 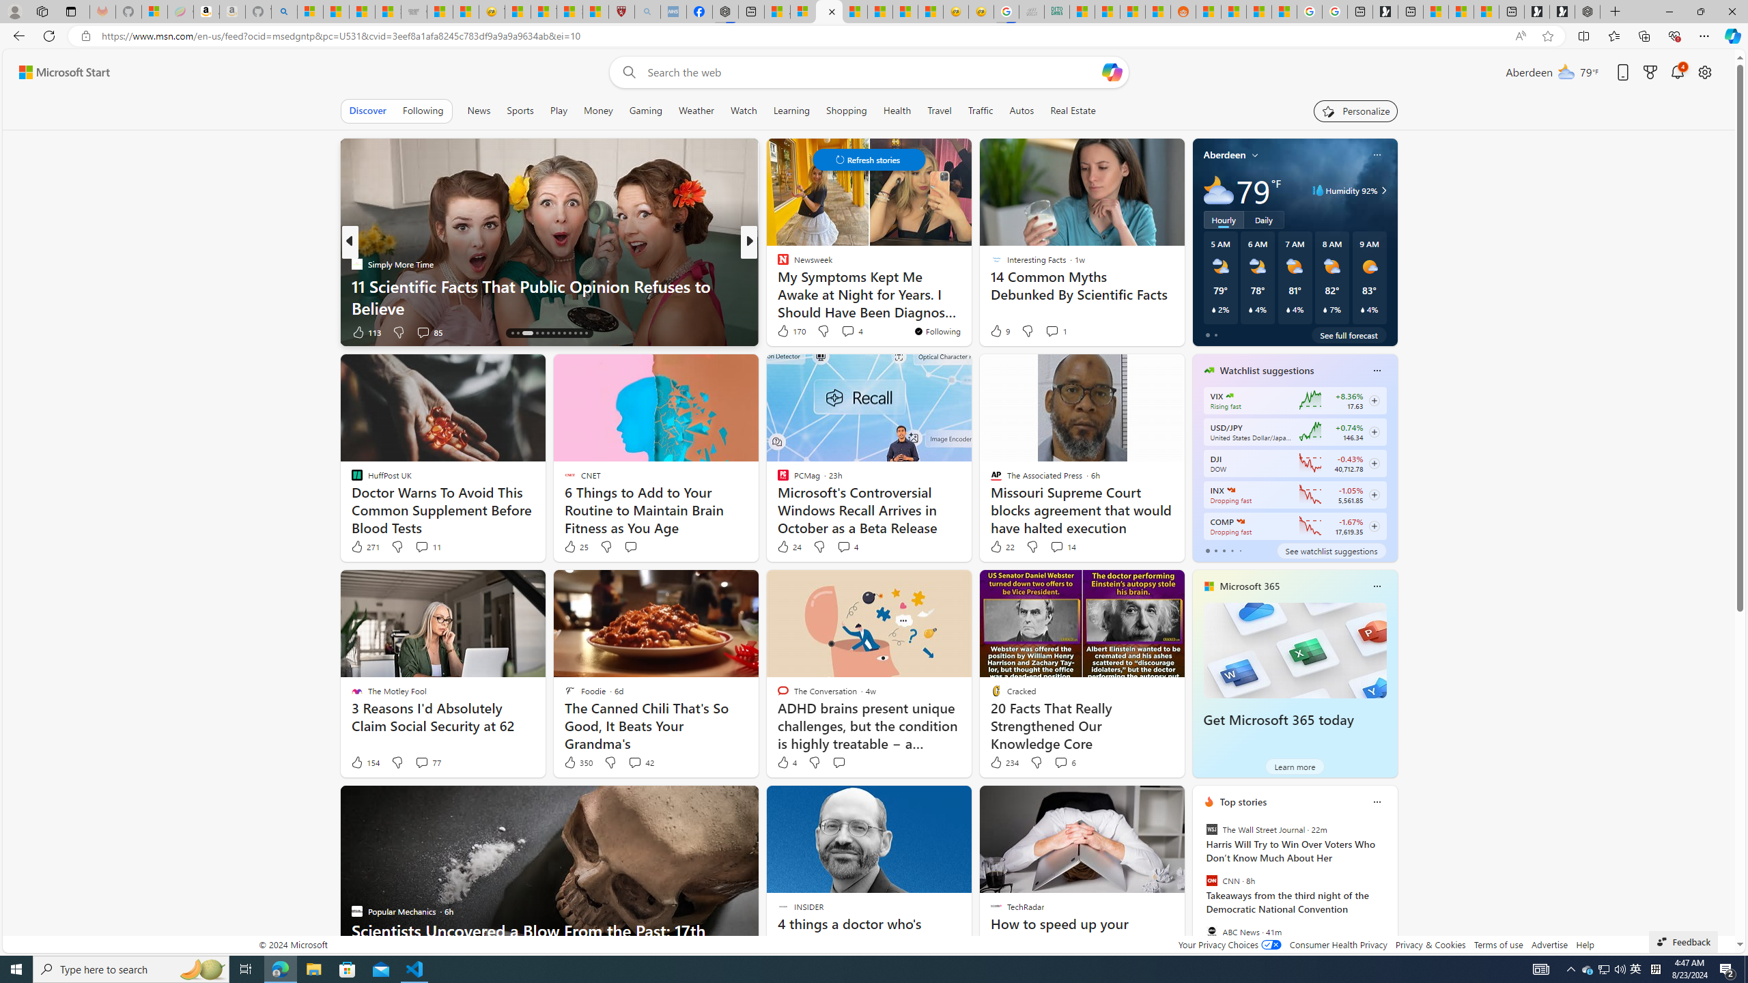 I want to click on NASDAQ, so click(x=1240, y=522).